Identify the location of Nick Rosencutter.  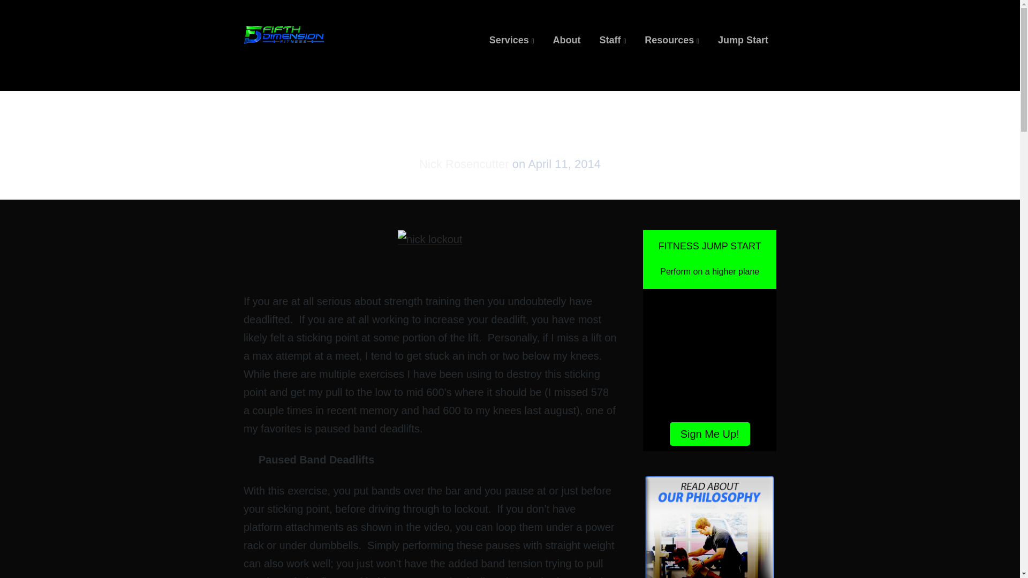
(466, 164).